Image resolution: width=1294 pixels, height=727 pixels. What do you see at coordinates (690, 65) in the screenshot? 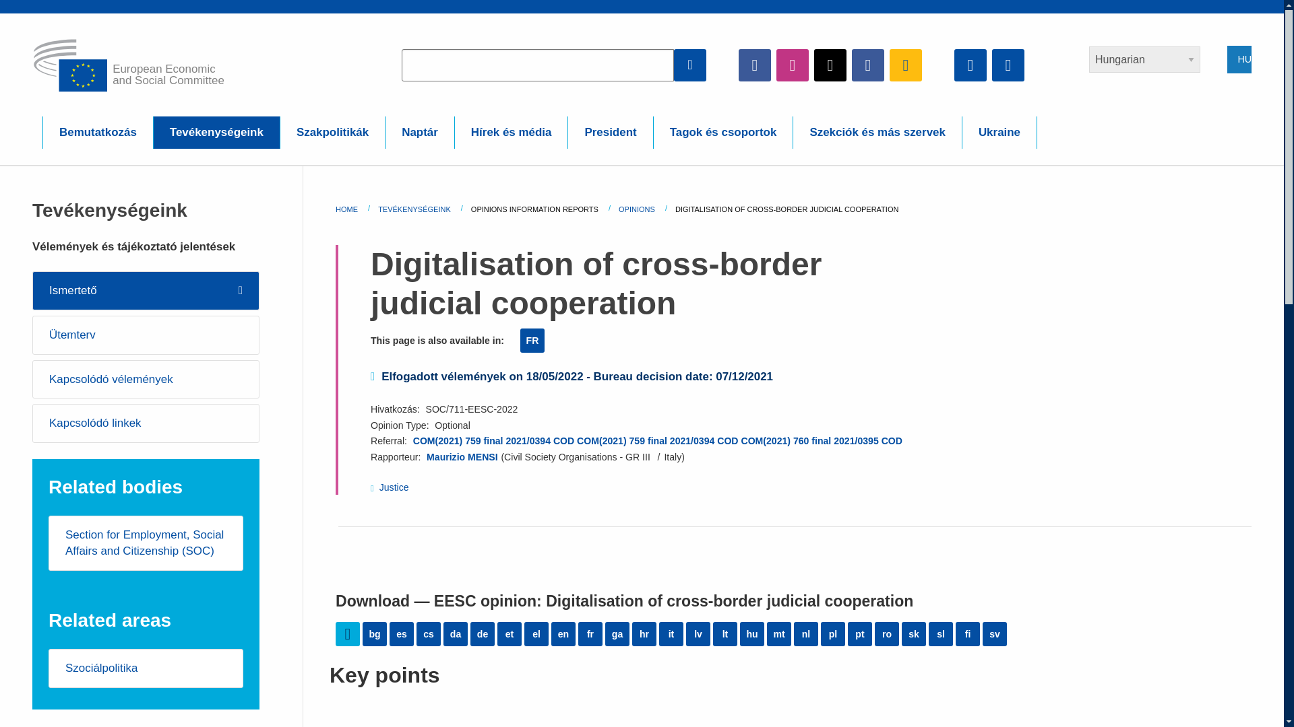
I see `Apply` at bounding box center [690, 65].